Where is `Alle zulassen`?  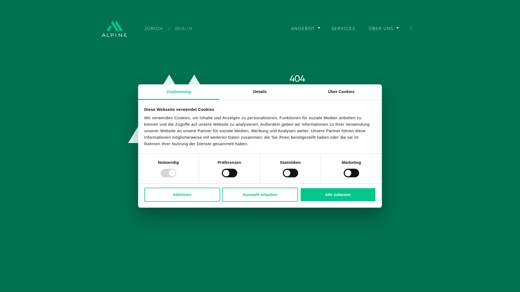 Alle zulassen is located at coordinates (338, 195).